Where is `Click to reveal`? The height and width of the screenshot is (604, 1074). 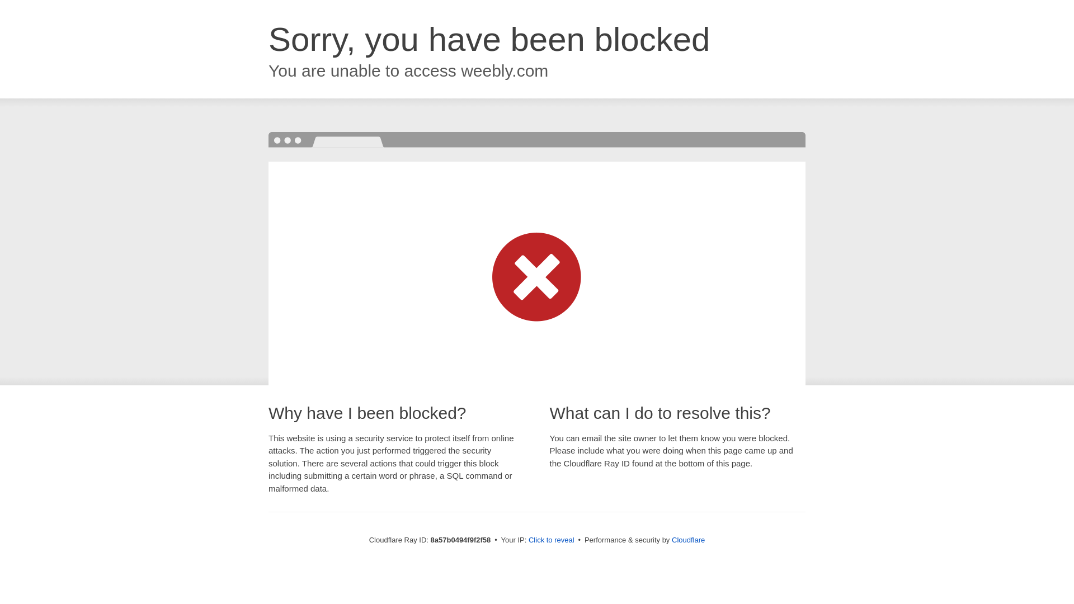 Click to reveal is located at coordinates (552, 540).